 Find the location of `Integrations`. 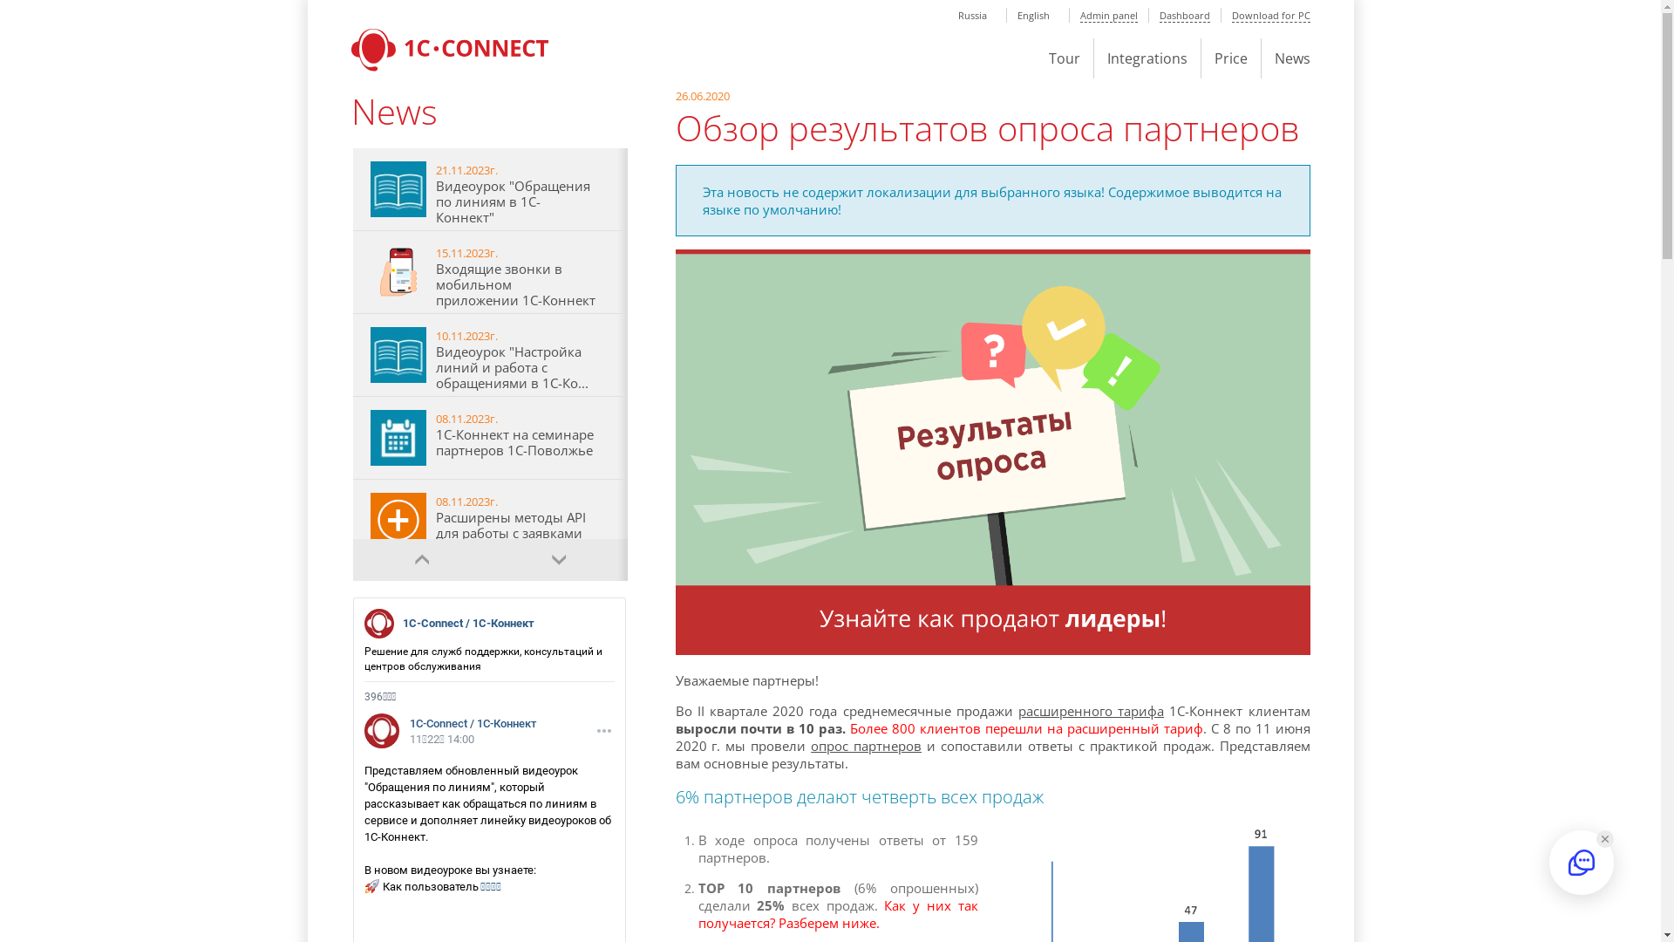

Integrations is located at coordinates (1147, 59).